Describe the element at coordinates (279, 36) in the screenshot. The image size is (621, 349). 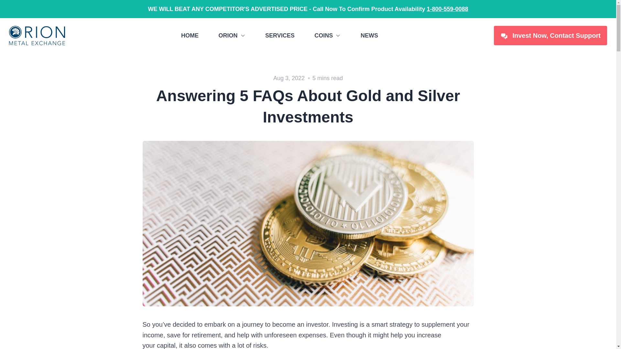
I see `SERVICES` at that location.